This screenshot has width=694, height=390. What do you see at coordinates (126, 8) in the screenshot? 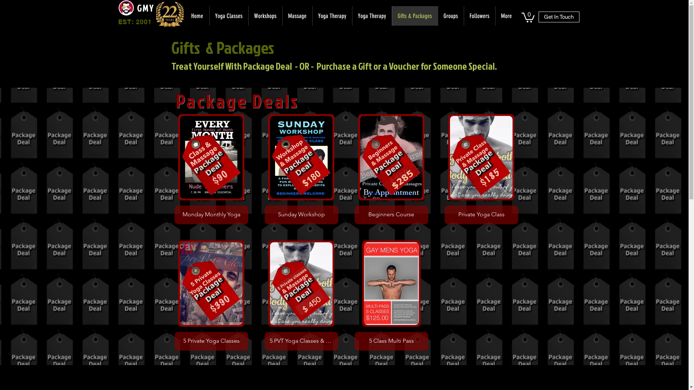
I see `www.gaymensyoga.com.au` at bounding box center [126, 8].